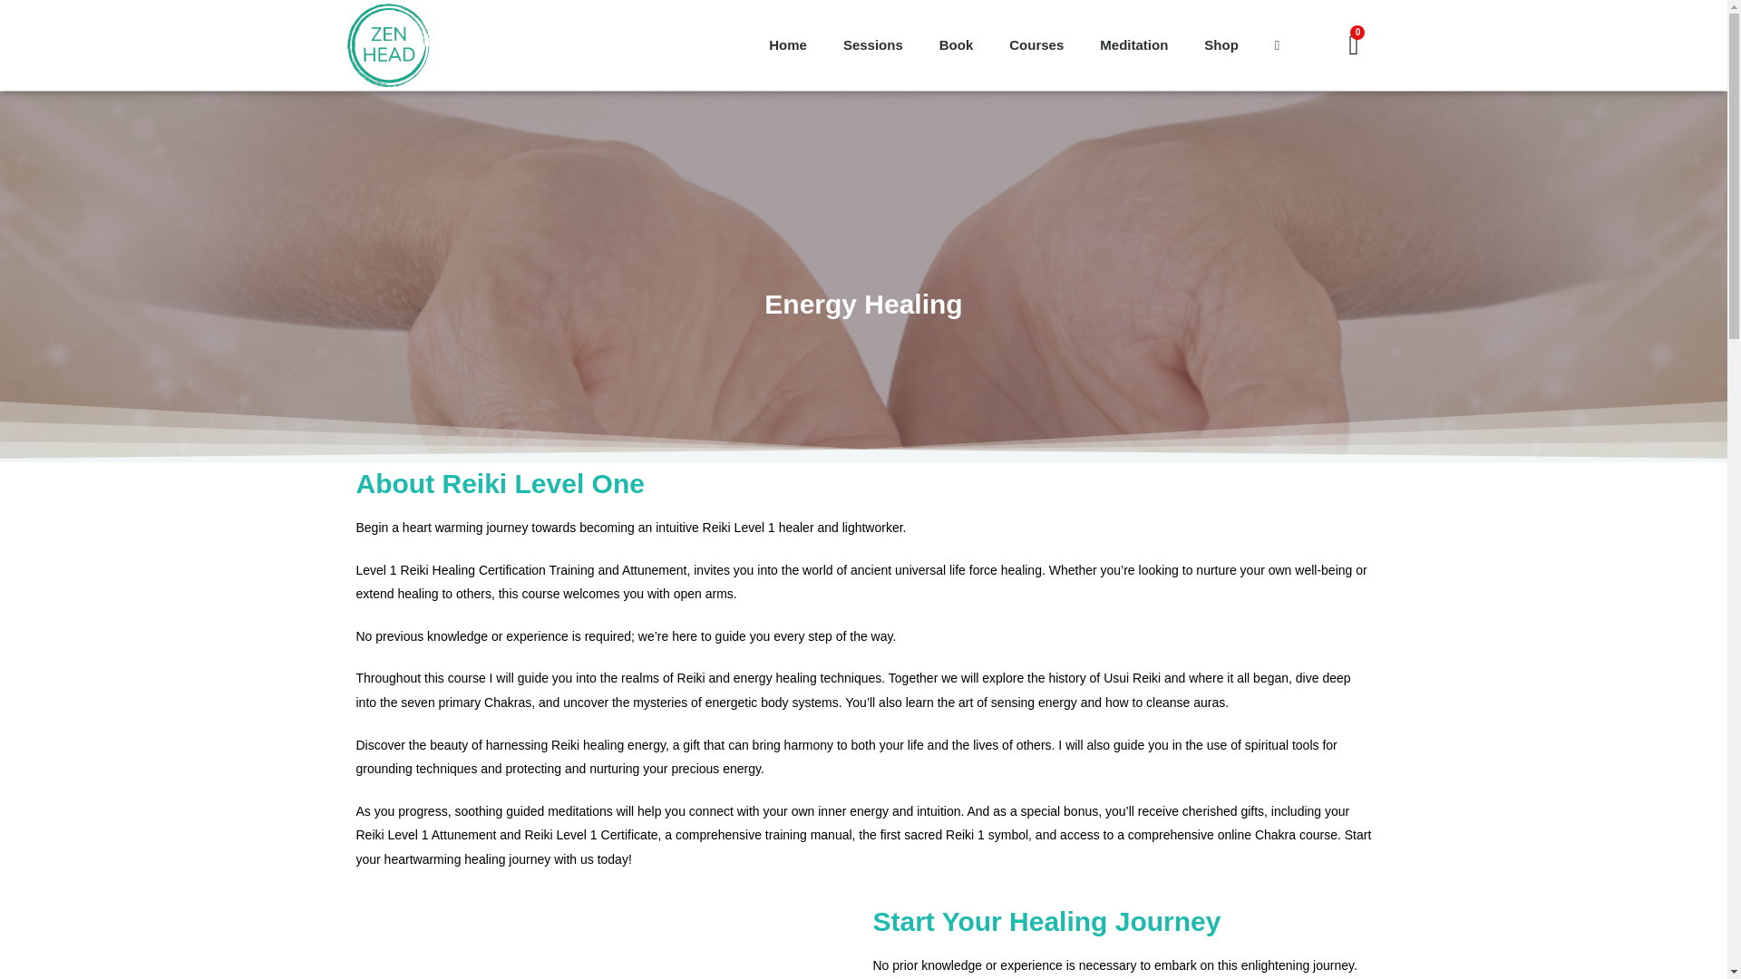 The width and height of the screenshot is (1741, 979). I want to click on Meditation, so click(1133, 45).